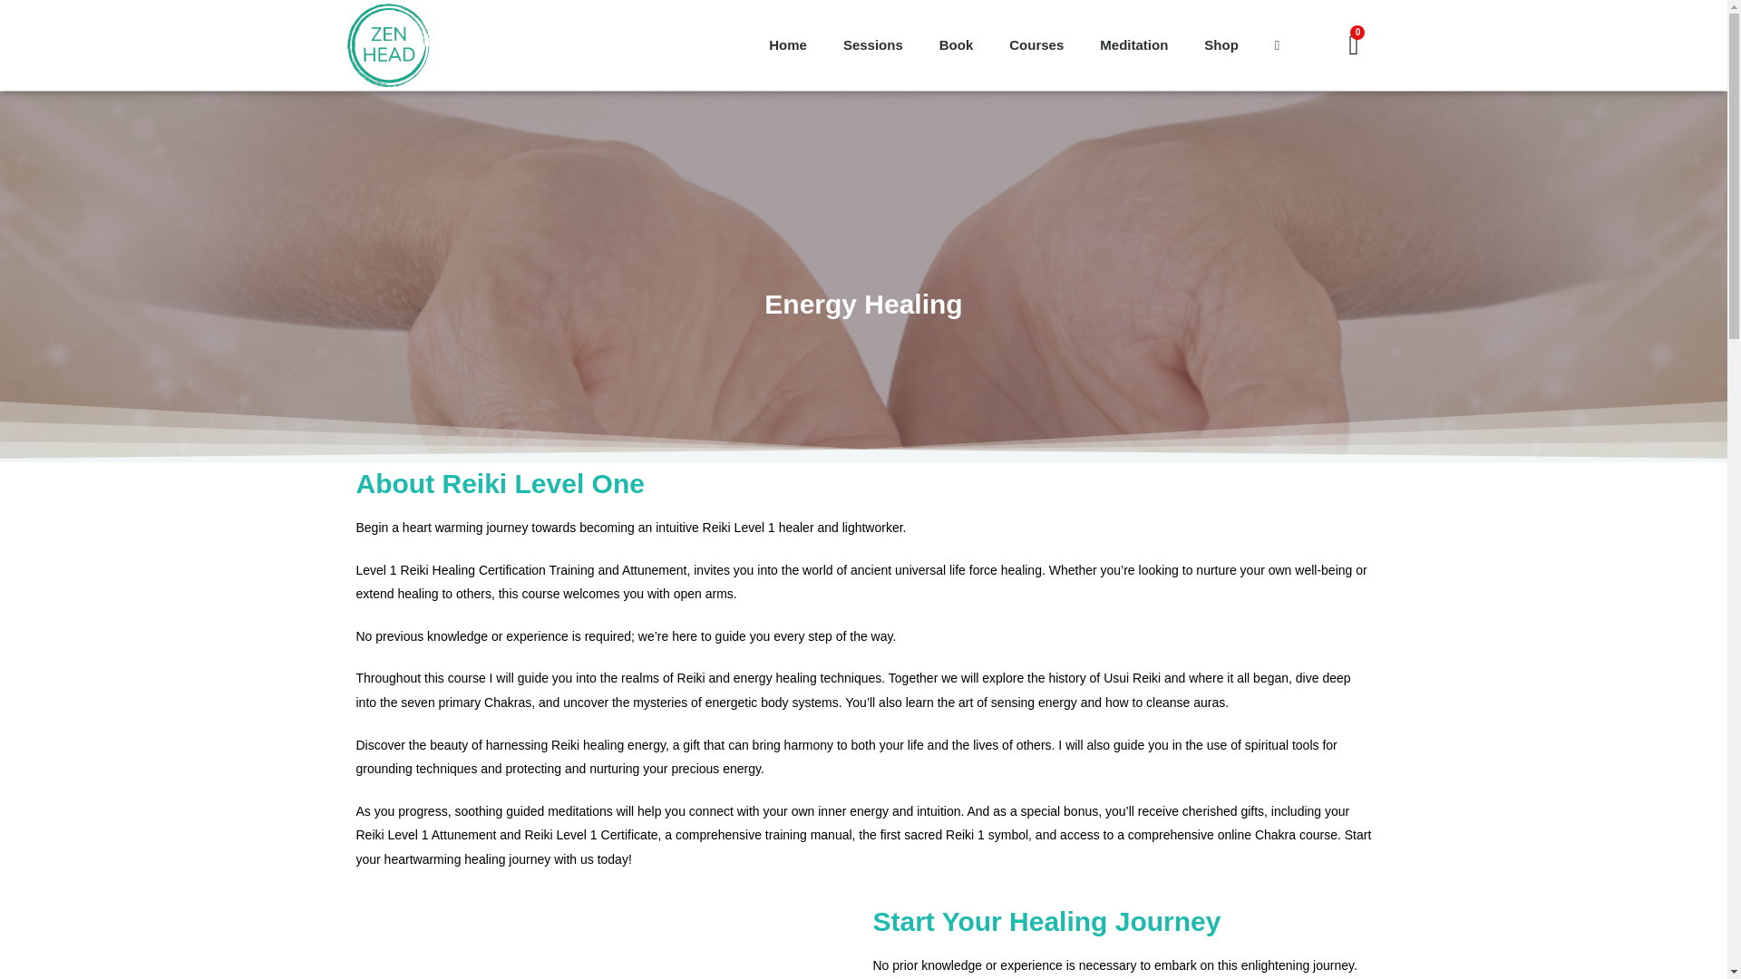 The width and height of the screenshot is (1741, 979). I want to click on Meditation, so click(1133, 45).